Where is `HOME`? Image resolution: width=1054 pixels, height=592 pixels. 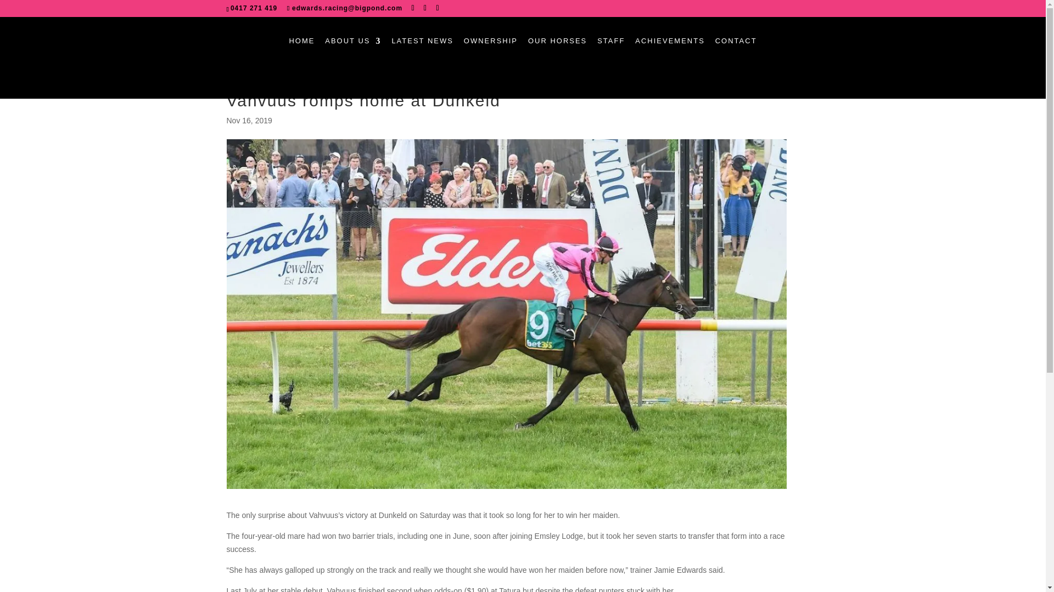
HOME is located at coordinates (301, 51).